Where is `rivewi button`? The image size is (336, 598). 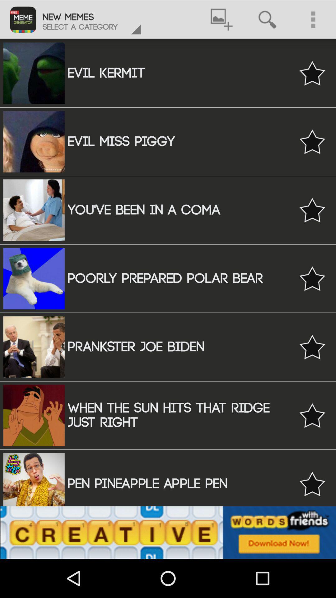 rivewi button is located at coordinates (312, 484).